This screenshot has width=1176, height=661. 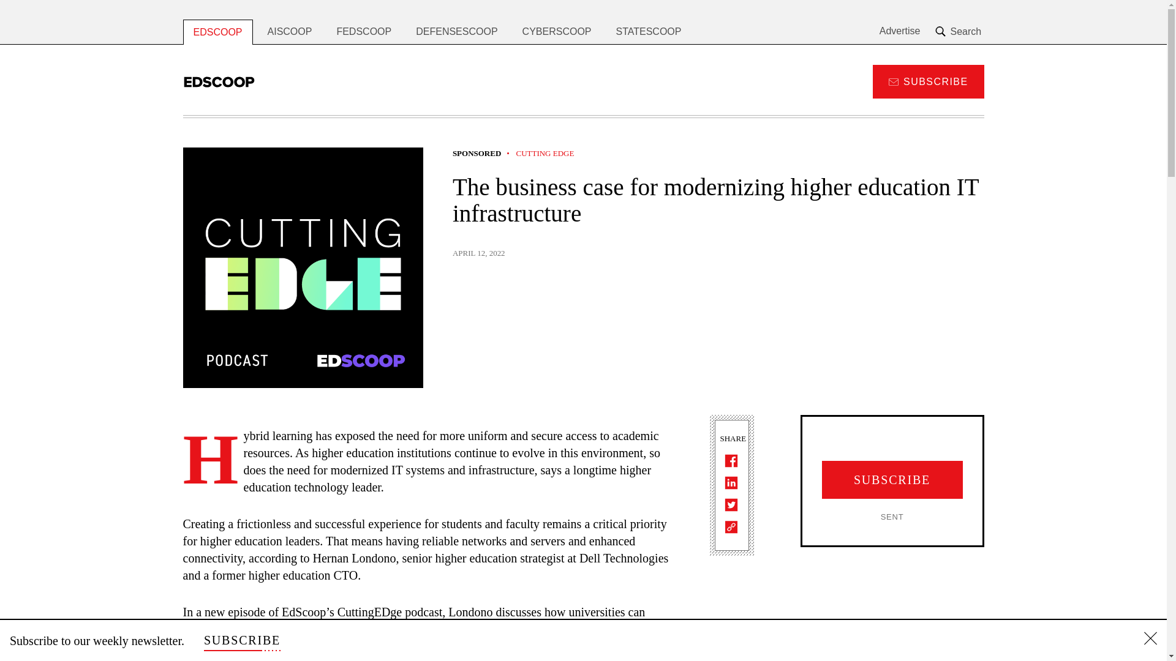 I want to click on STATESCOOP, so click(x=649, y=32).